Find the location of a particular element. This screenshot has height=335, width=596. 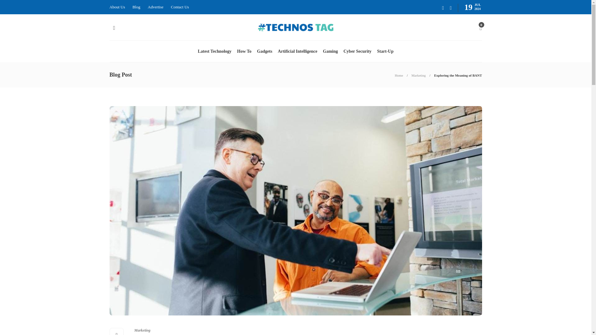

Exploring the Meaning of BANT is located at coordinates (458, 75).